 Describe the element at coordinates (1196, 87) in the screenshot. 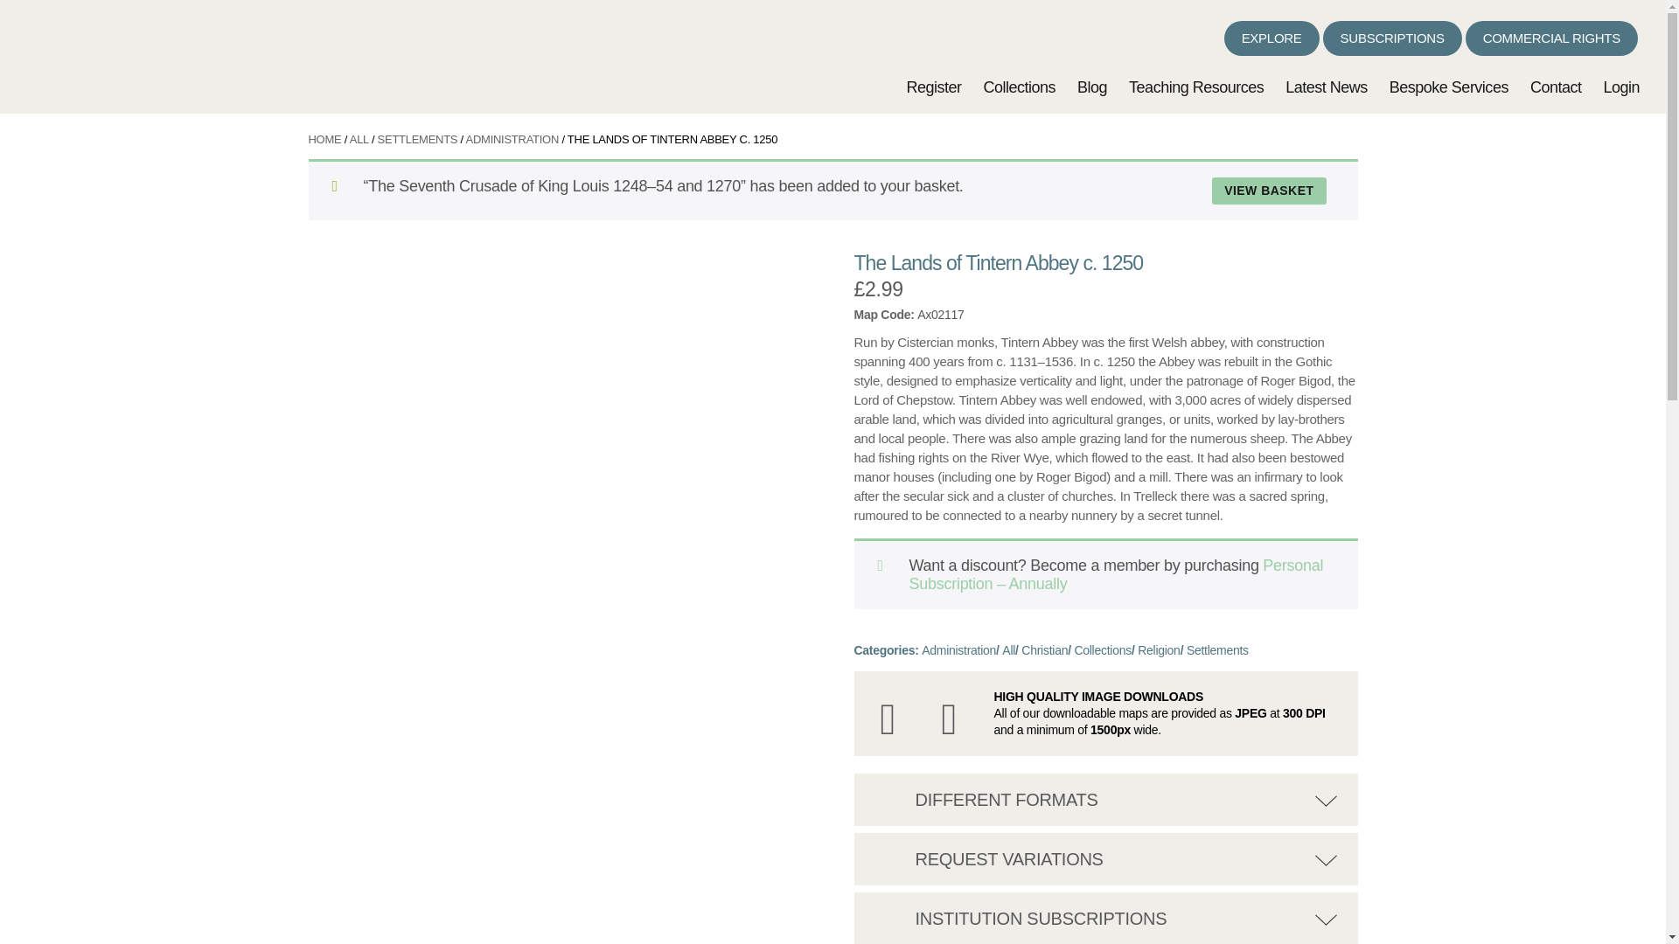

I see `Teaching Resources` at that location.